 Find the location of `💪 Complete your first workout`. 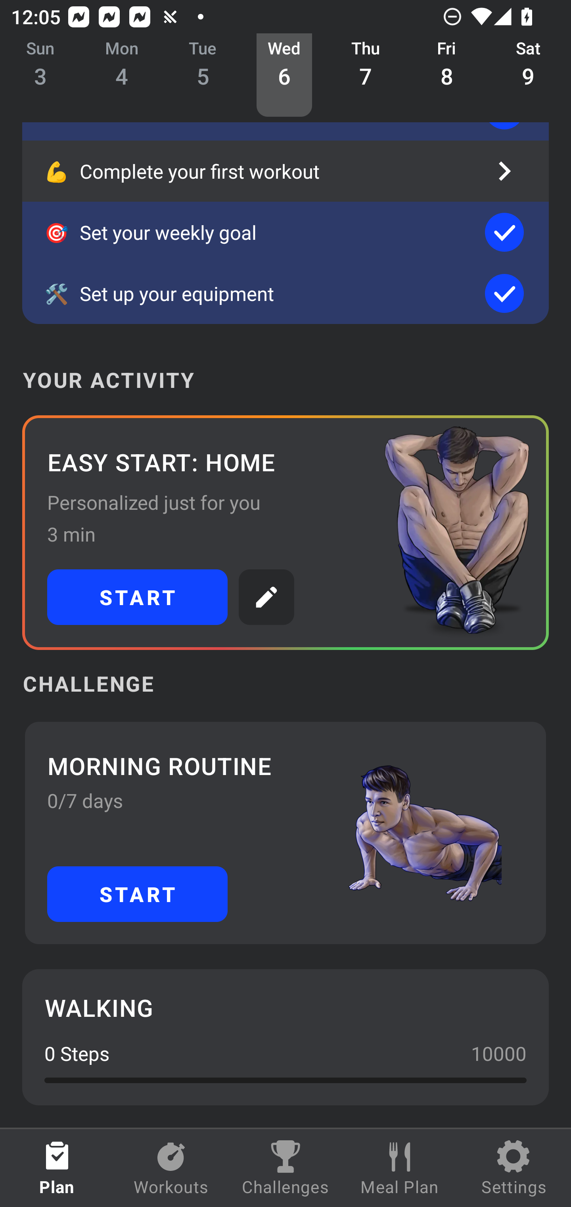

💪 Complete your first workout is located at coordinates (285, 171).